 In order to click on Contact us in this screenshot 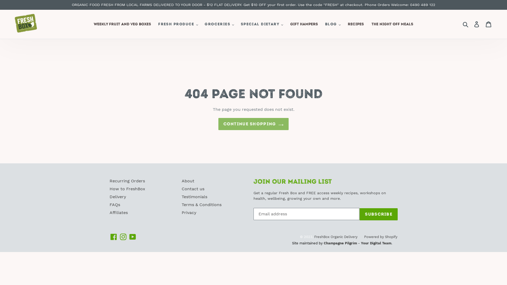, I will do `click(193, 189)`.